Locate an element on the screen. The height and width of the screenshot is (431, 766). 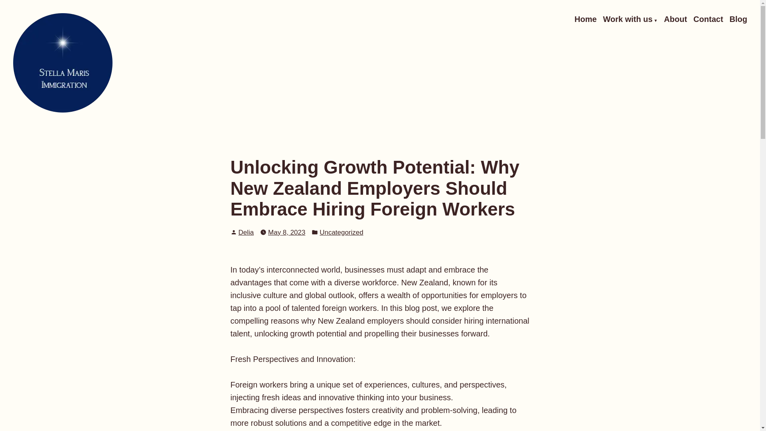
May 8, 2023 is located at coordinates (286, 232).